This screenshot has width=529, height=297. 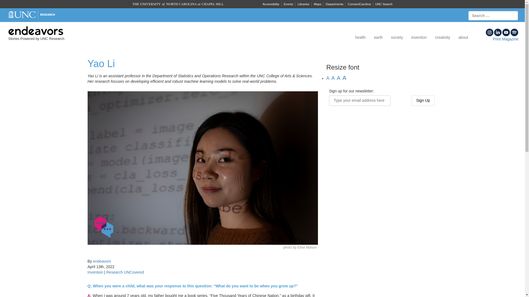 I want to click on health, so click(x=360, y=37).